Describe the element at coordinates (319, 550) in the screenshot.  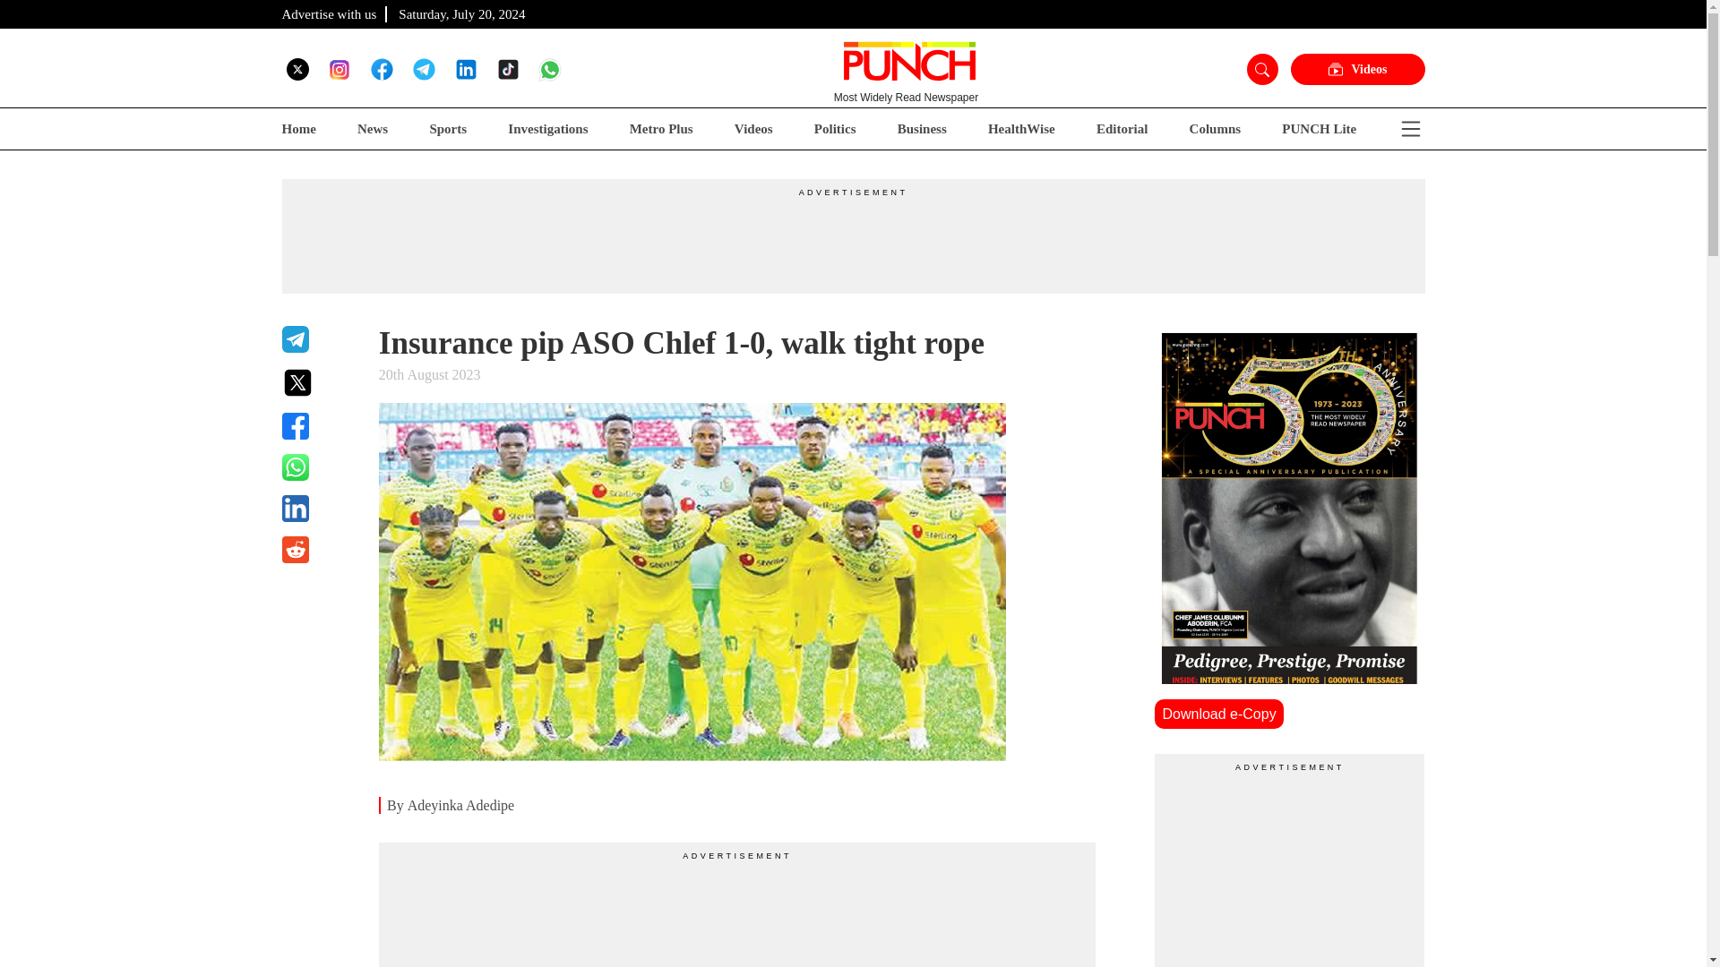
I see `Share on Reddit` at that location.